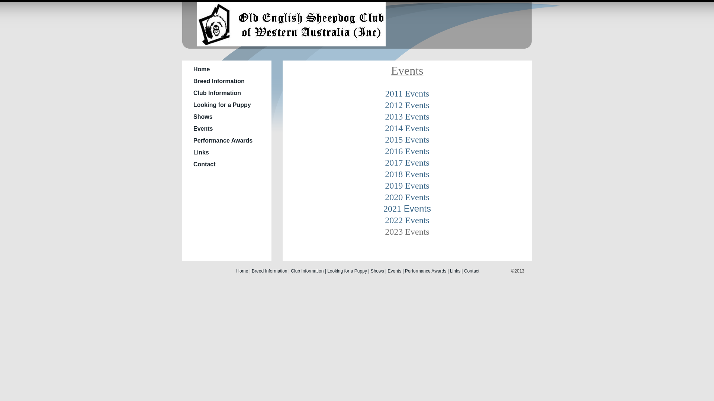 This screenshot has height=401, width=714. Describe the element at coordinates (222, 105) in the screenshot. I see `Looking for a Puppy` at that location.